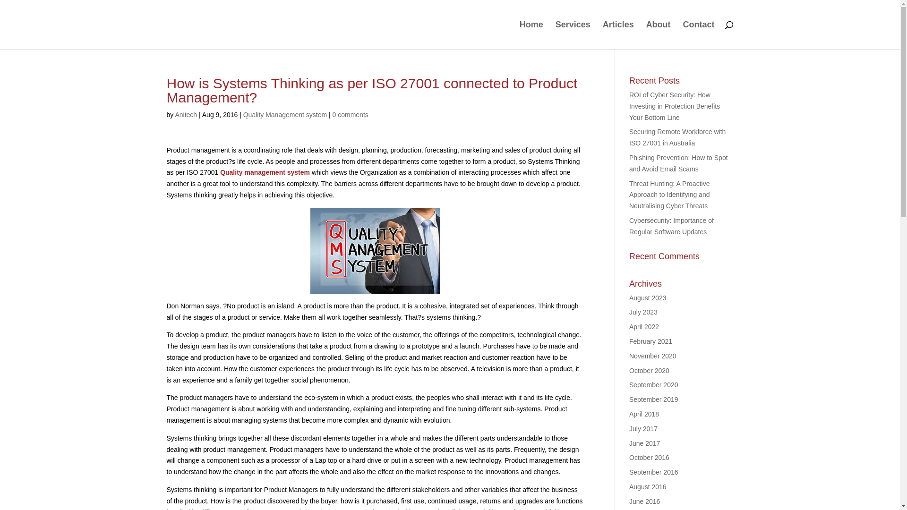 The height and width of the screenshot is (510, 907). I want to click on September 2019, so click(654, 399).